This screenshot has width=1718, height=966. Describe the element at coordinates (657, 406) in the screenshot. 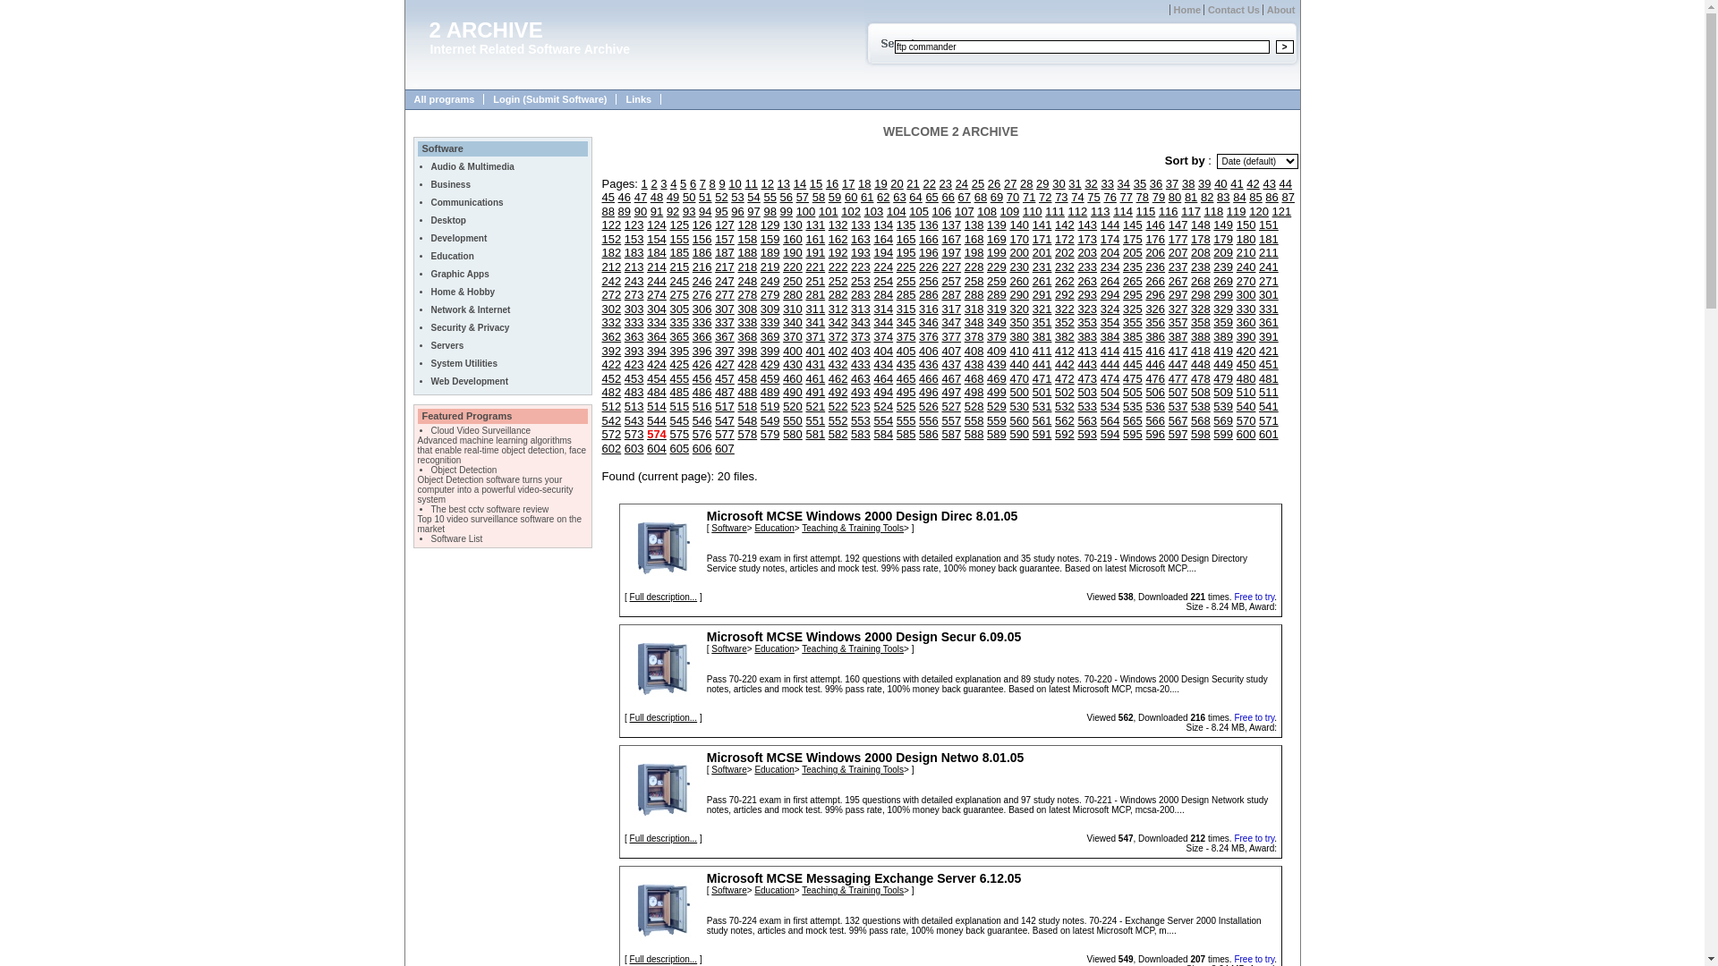

I see `514` at that location.